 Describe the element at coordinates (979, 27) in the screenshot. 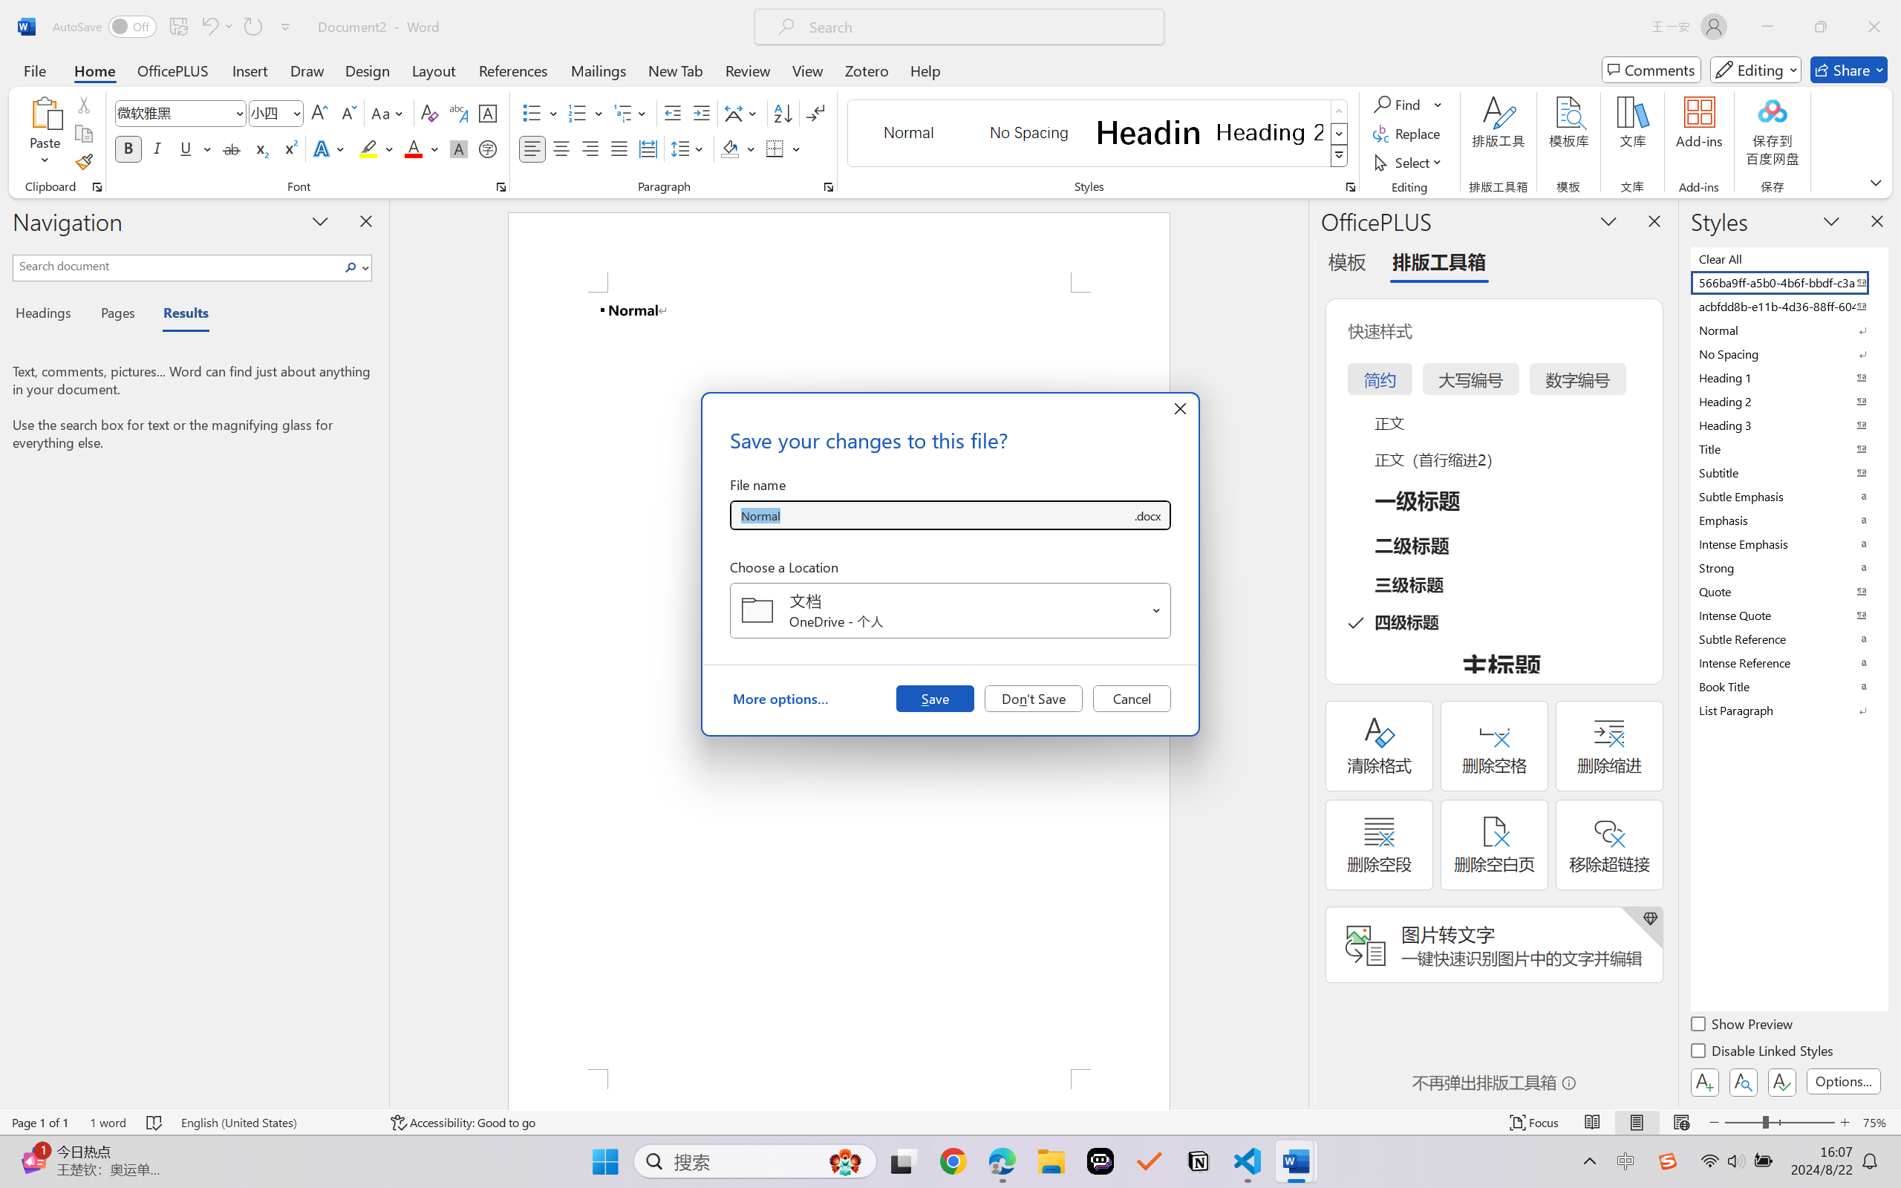

I see `Microsoft search` at that location.